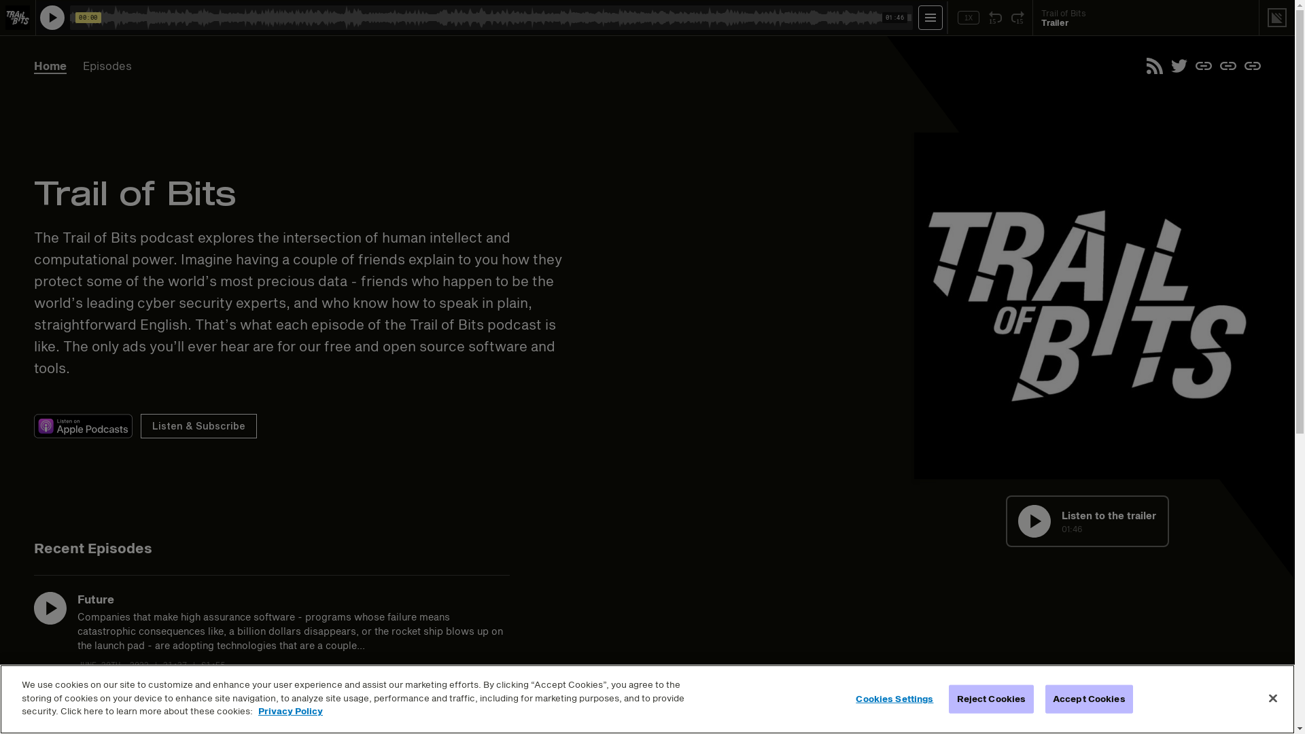 This screenshot has height=734, width=1305. What do you see at coordinates (107, 66) in the screenshot?
I see `Episodes` at bounding box center [107, 66].